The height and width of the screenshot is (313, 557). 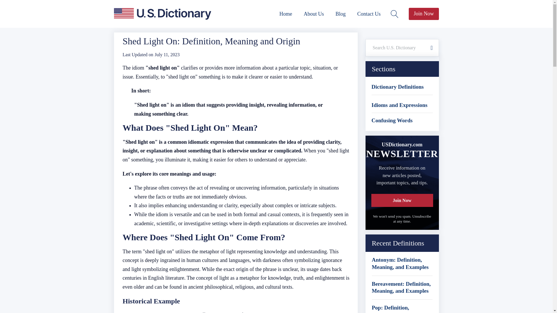 I want to click on Dictionary Definitions, so click(x=397, y=87).